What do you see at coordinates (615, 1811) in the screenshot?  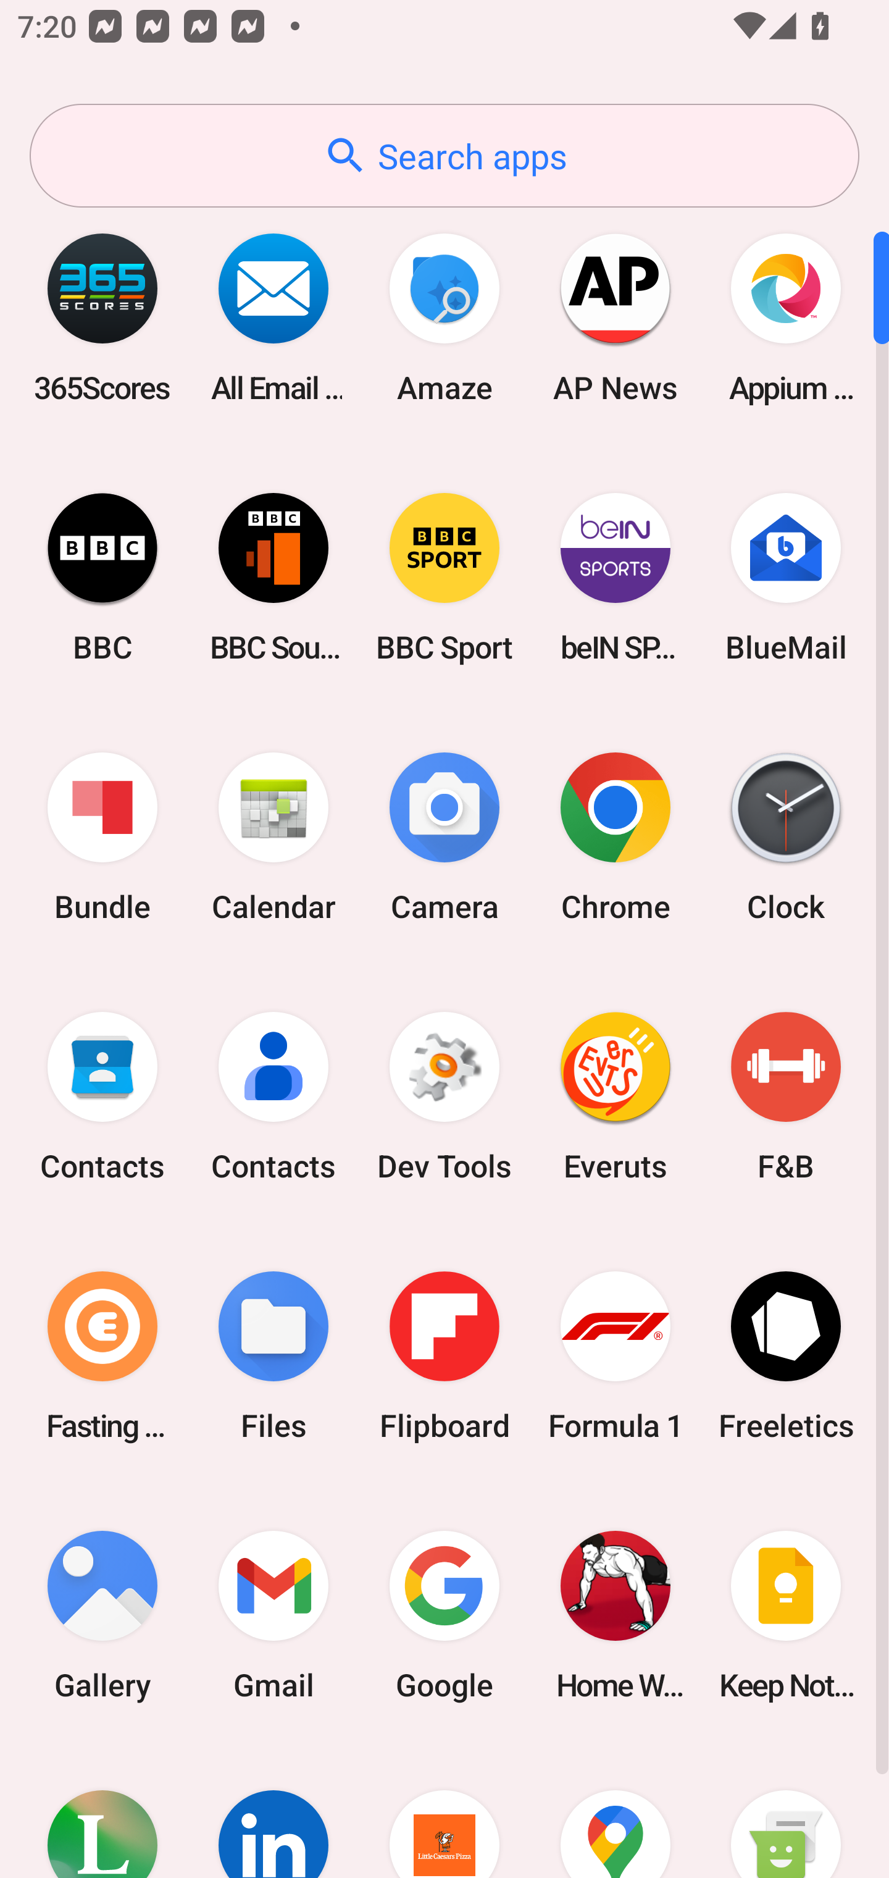 I see `Maps` at bounding box center [615, 1811].